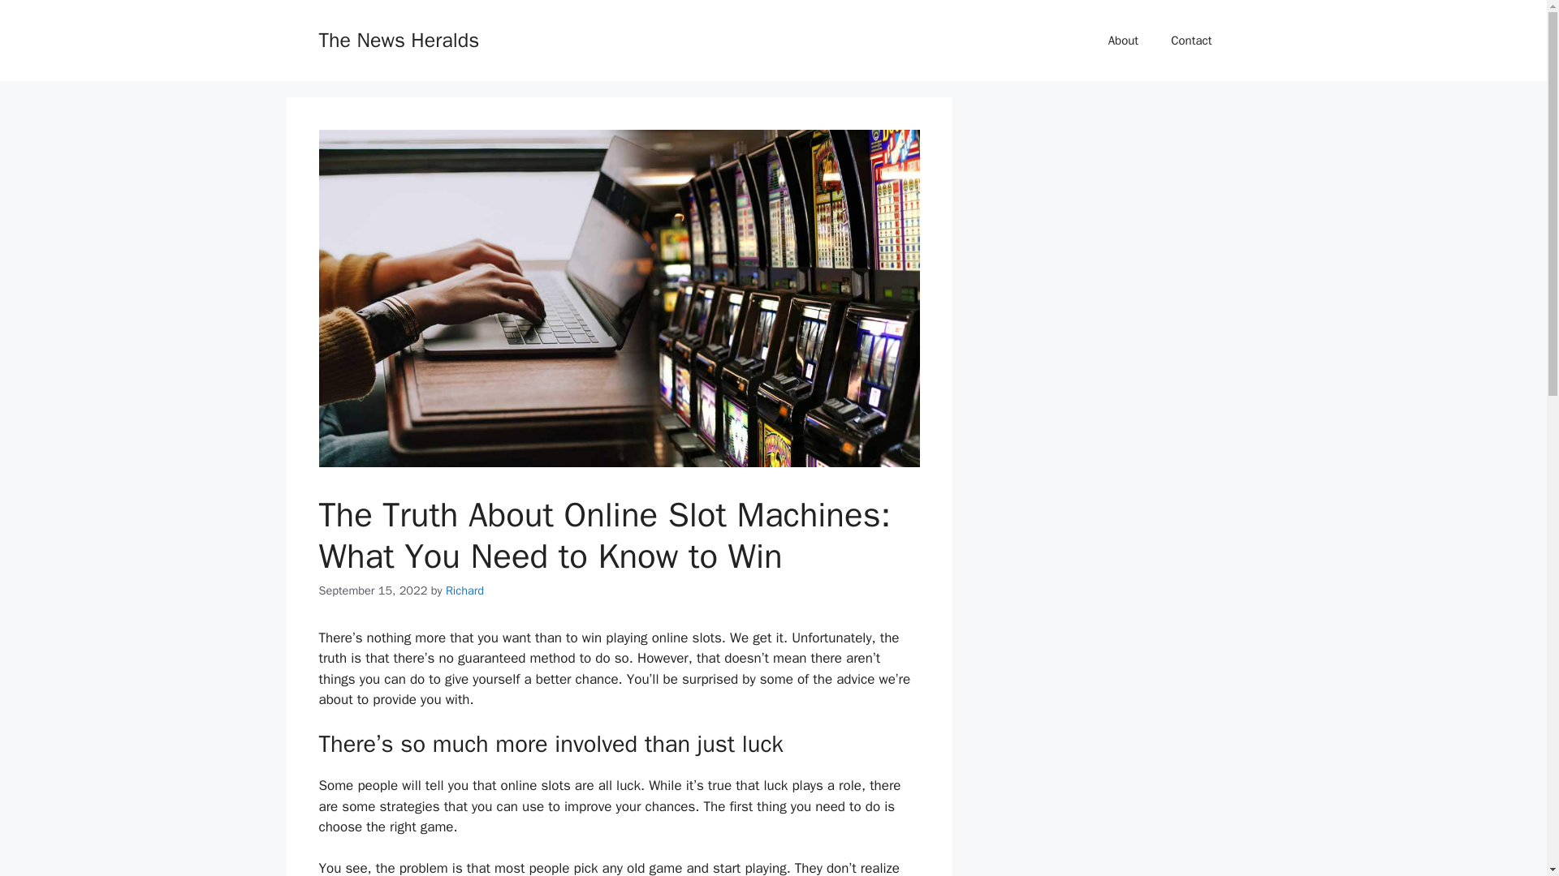  What do you see at coordinates (1124, 41) in the screenshot?
I see `About` at bounding box center [1124, 41].